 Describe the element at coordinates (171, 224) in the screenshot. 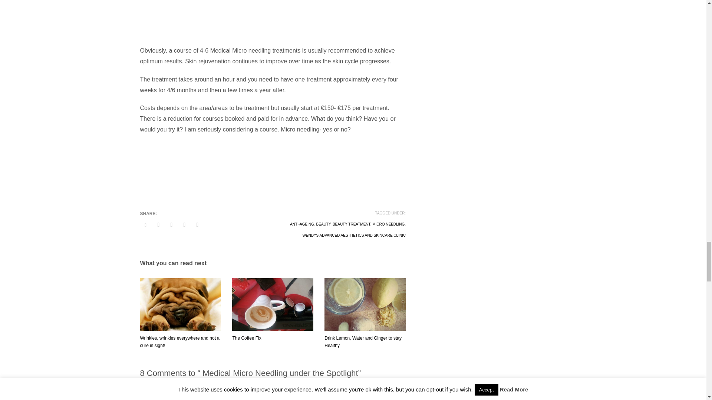

I see `SHARE ON GPLUS` at that location.